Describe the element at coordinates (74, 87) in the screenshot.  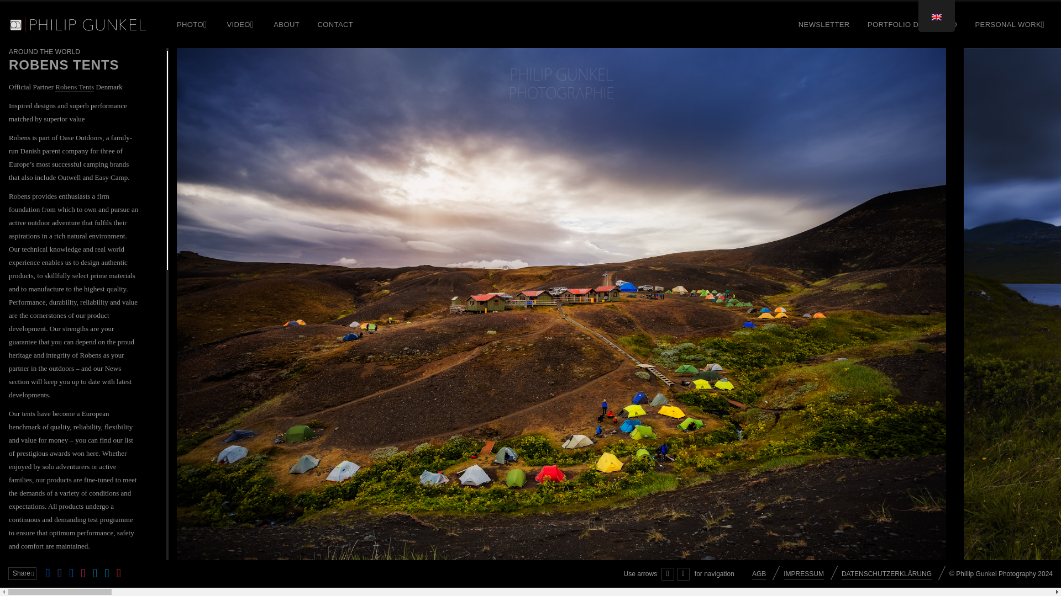
I see `Robens Tents` at that location.